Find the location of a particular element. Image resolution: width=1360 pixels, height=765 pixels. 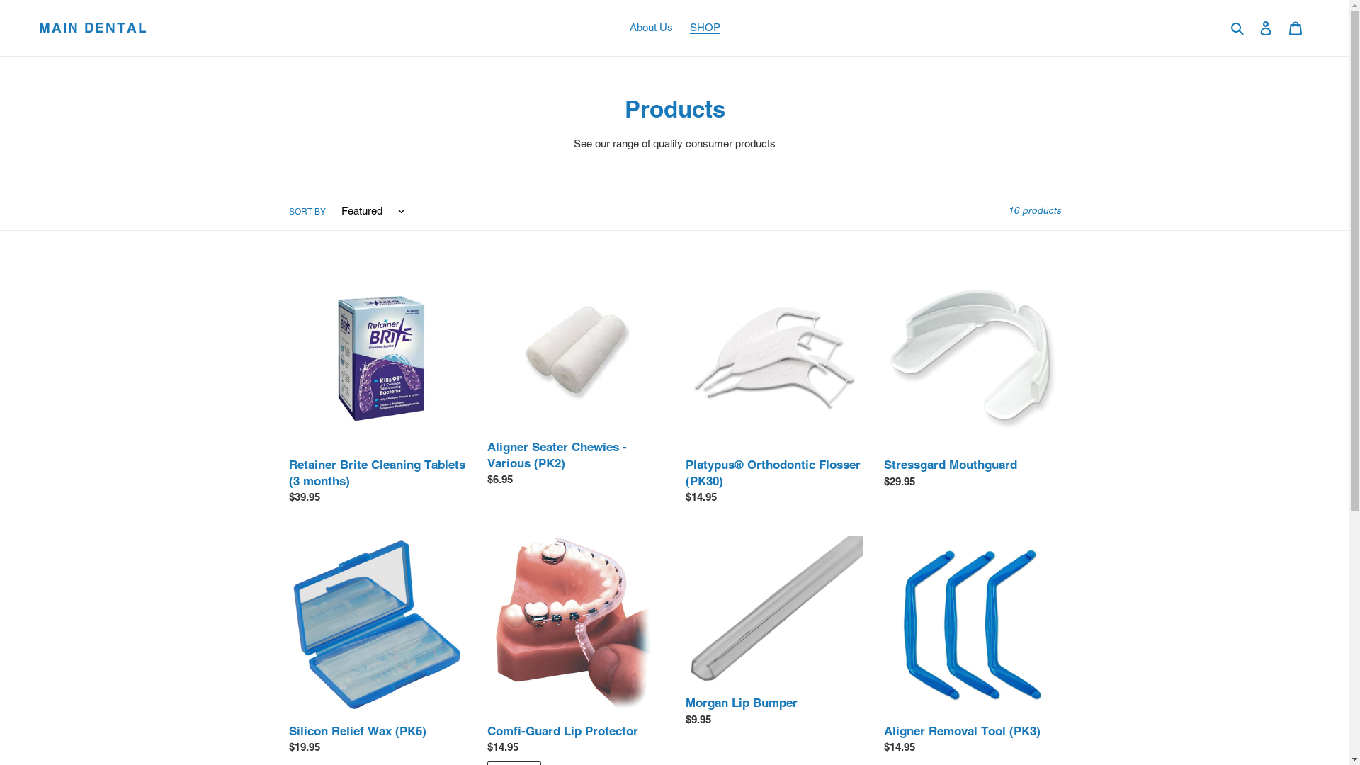

Log in is located at coordinates (1266, 28).